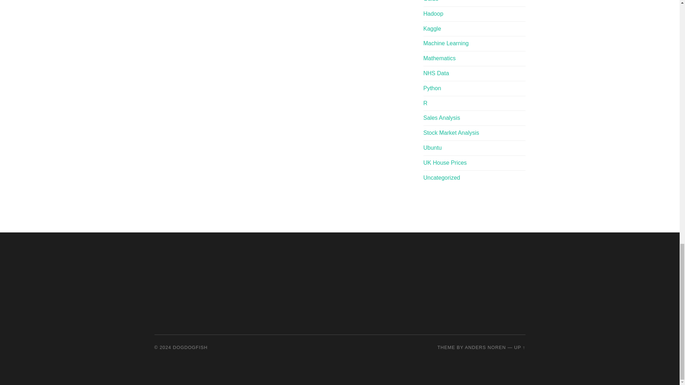 The height and width of the screenshot is (385, 685). What do you see at coordinates (190, 347) in the screenshot?
I see `DOGDOGFISH` at bounding box center [190, 347].